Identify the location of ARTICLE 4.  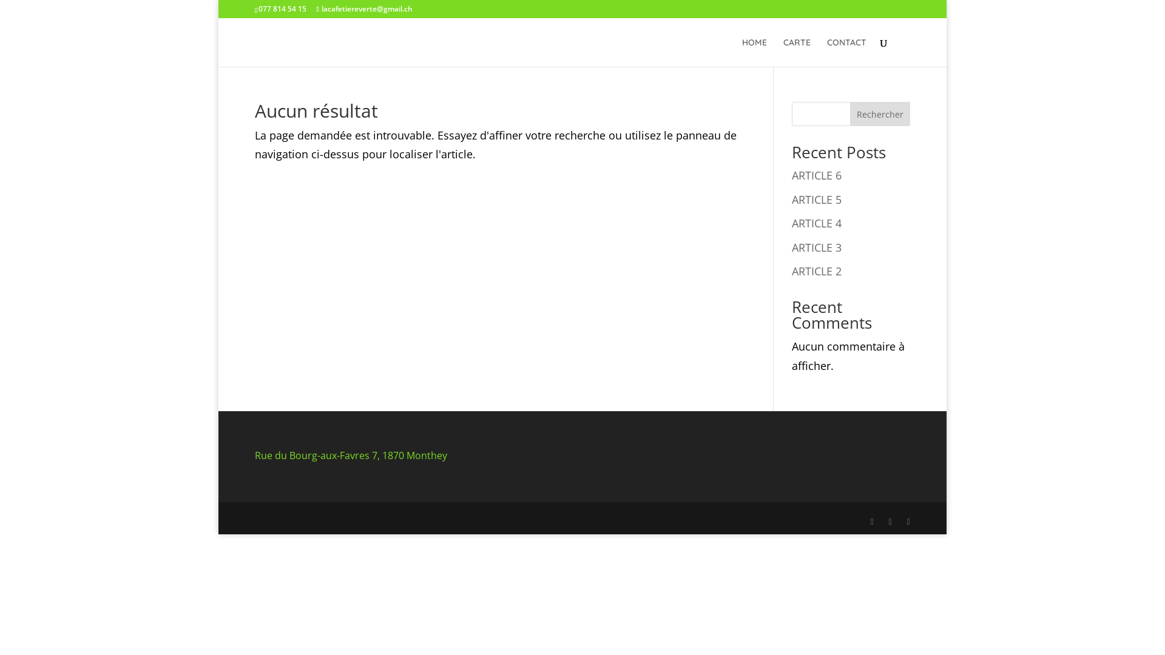
(817, 223).